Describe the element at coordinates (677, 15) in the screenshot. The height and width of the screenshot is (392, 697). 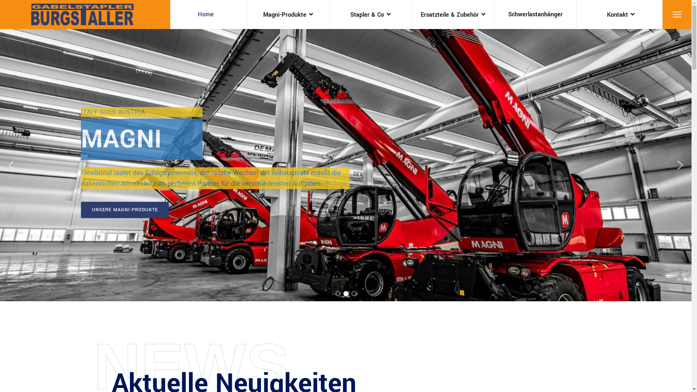
I see `Menu` at that location.